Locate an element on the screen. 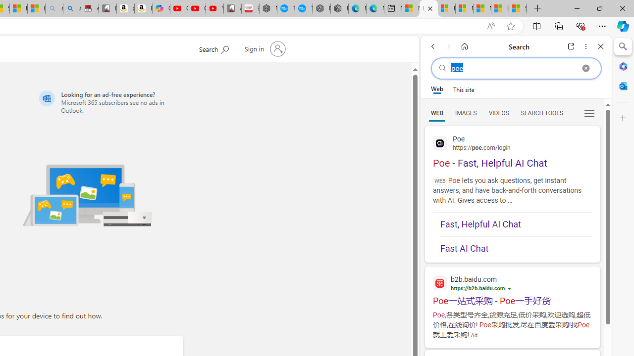 This screenshot has width=634, height=356. Copilot is located at coordinates (161, 9).